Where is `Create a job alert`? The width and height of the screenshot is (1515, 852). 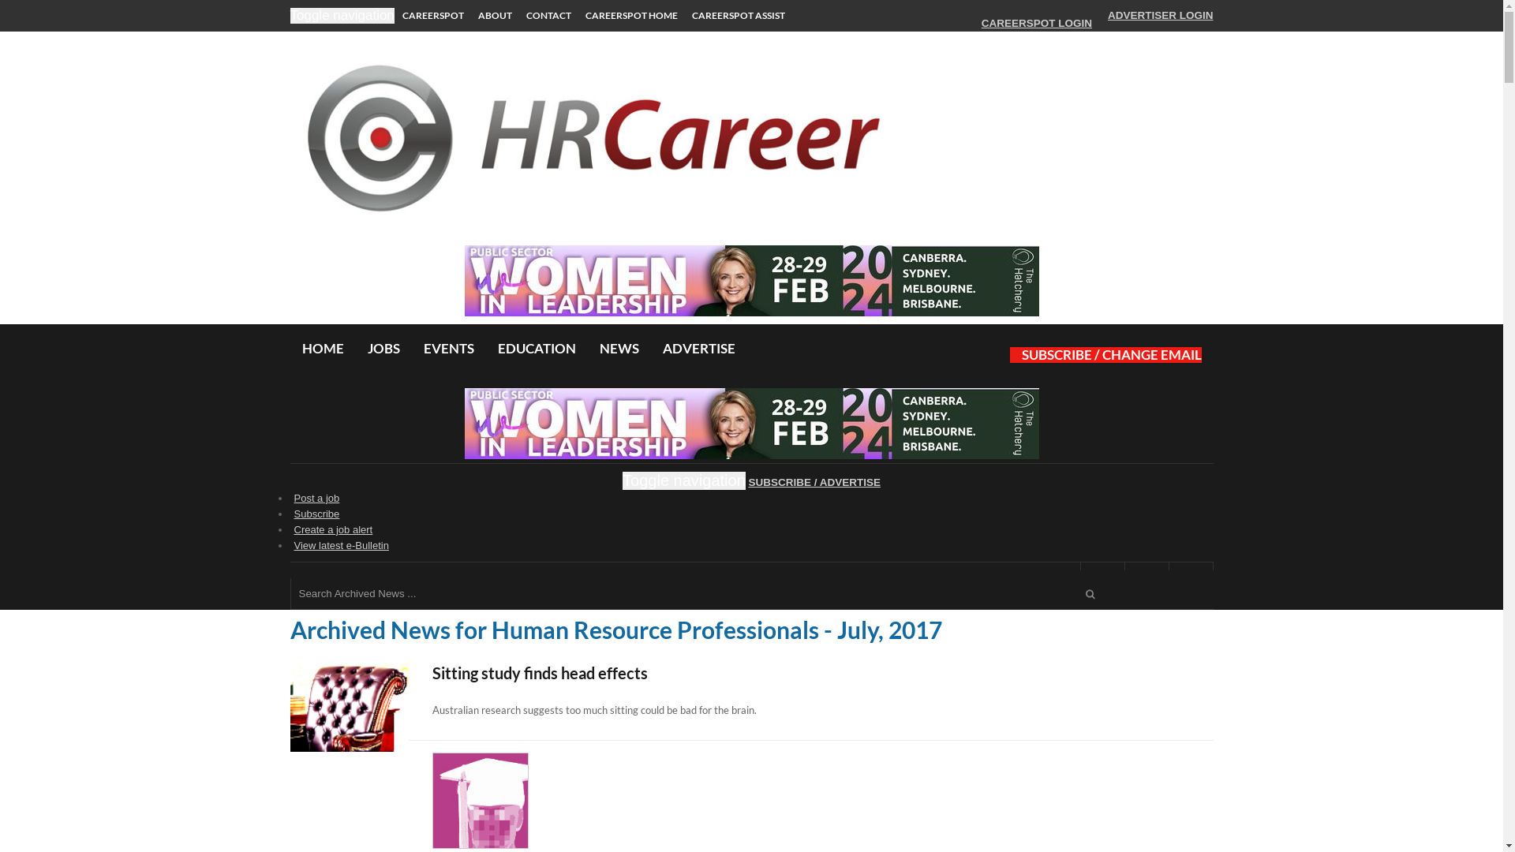
Create a job alert is located at coordinates (333, 530).